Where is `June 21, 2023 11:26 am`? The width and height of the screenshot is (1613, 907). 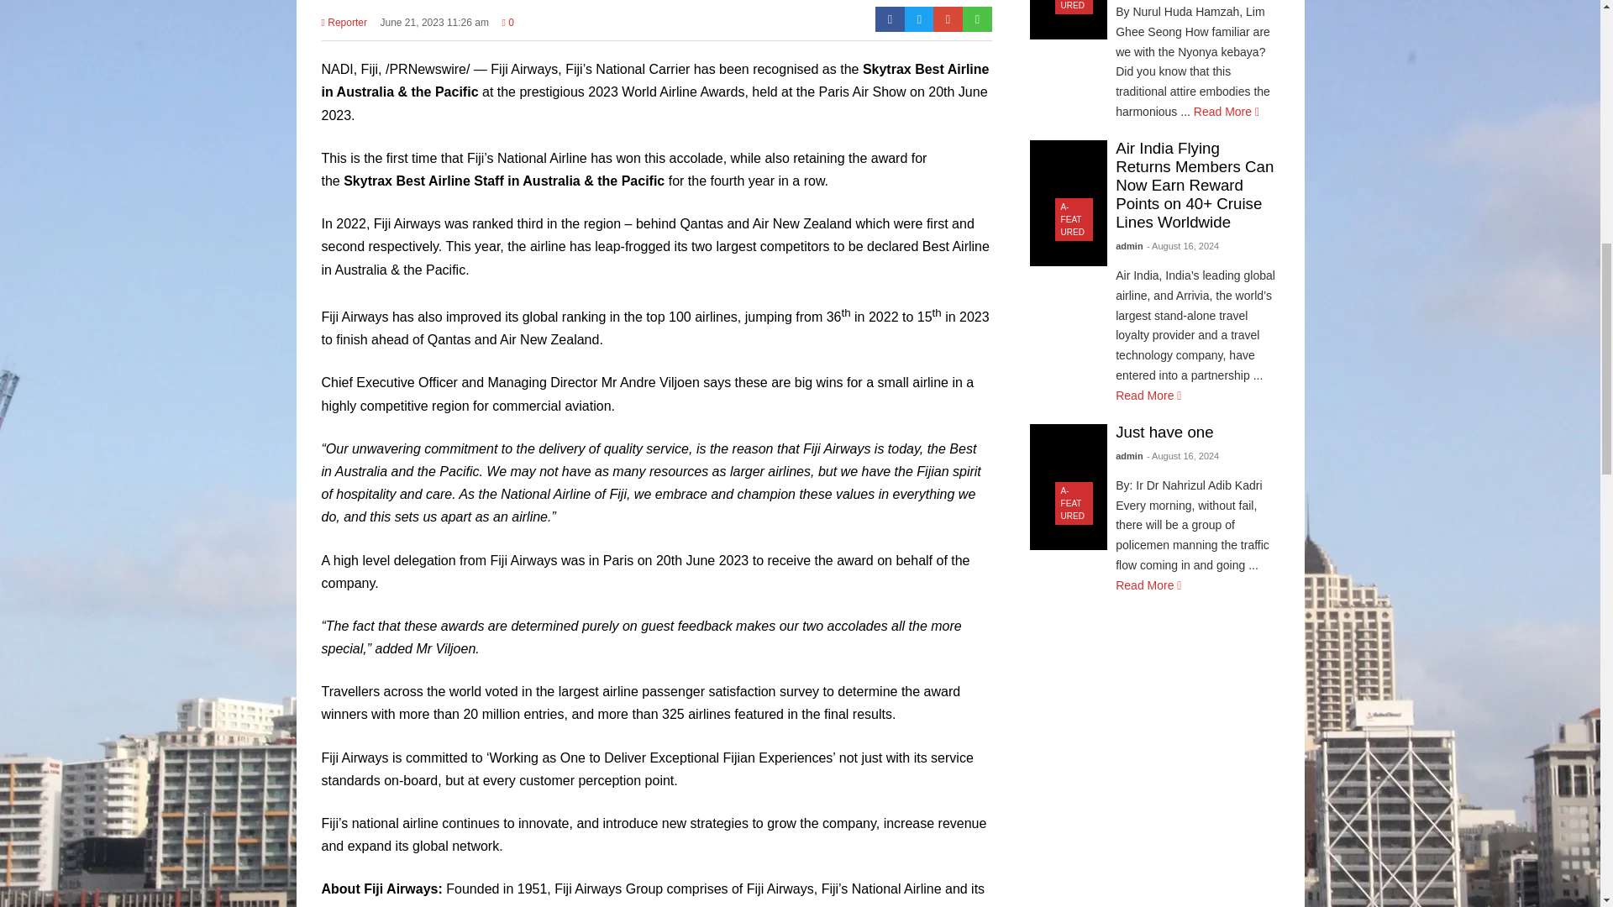
June 21, 2023 11:26 am is located at coordinates (434, 27).